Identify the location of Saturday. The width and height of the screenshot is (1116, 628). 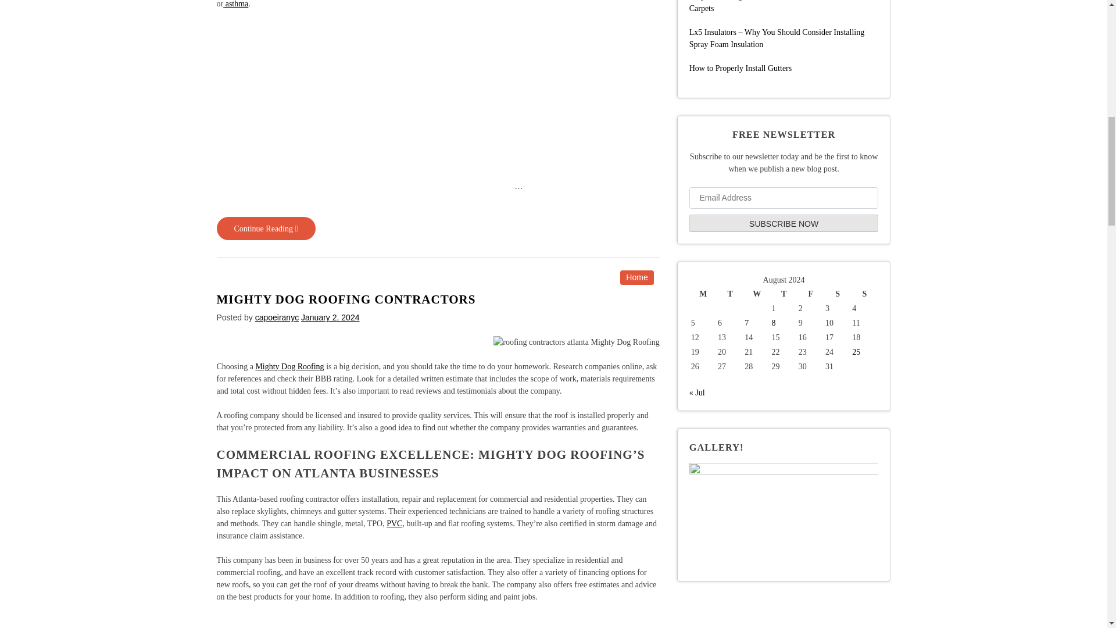
(757, 294).